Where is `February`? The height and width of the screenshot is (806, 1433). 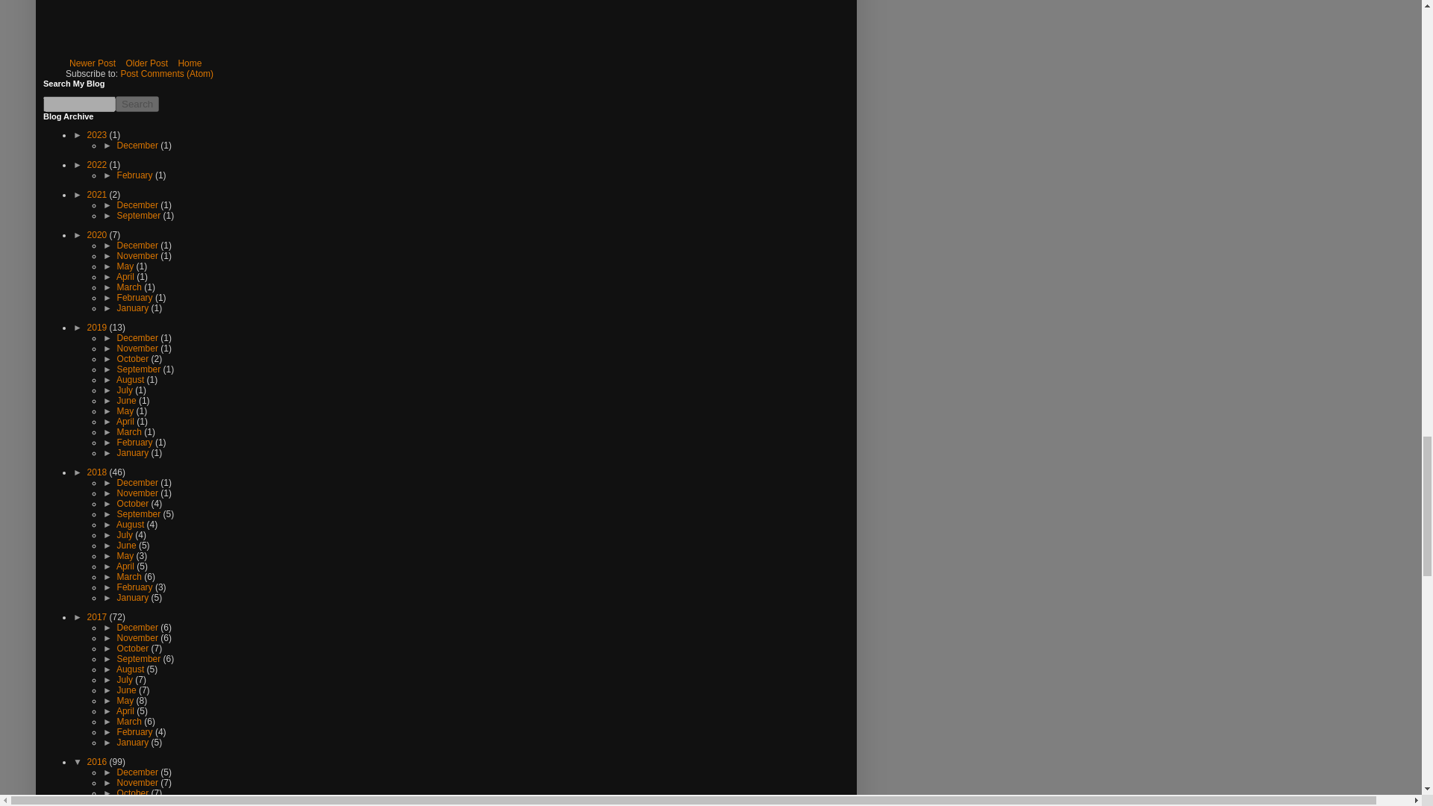
February is located at coordinates (136, 175).